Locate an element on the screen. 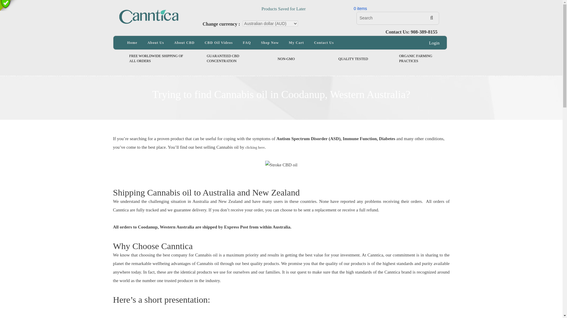  My Cart is located at coordinates (223, 58).